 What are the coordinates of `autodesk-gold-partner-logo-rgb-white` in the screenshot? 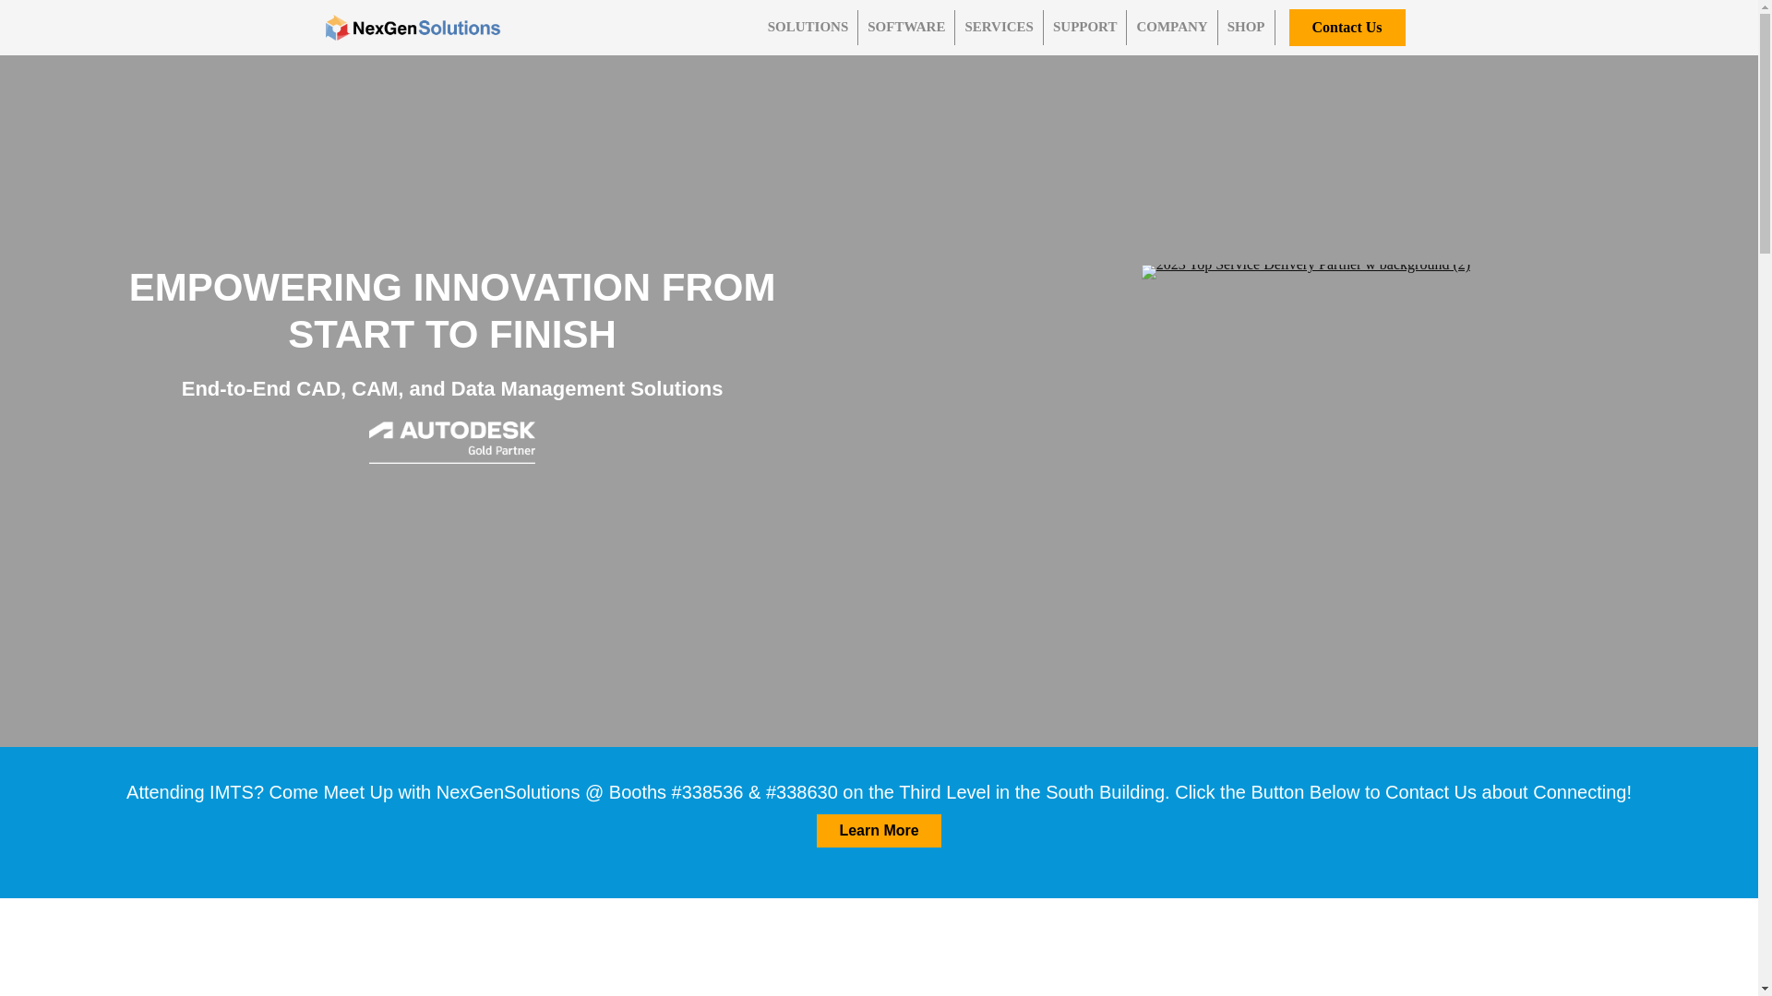 It's located at (451, 443).